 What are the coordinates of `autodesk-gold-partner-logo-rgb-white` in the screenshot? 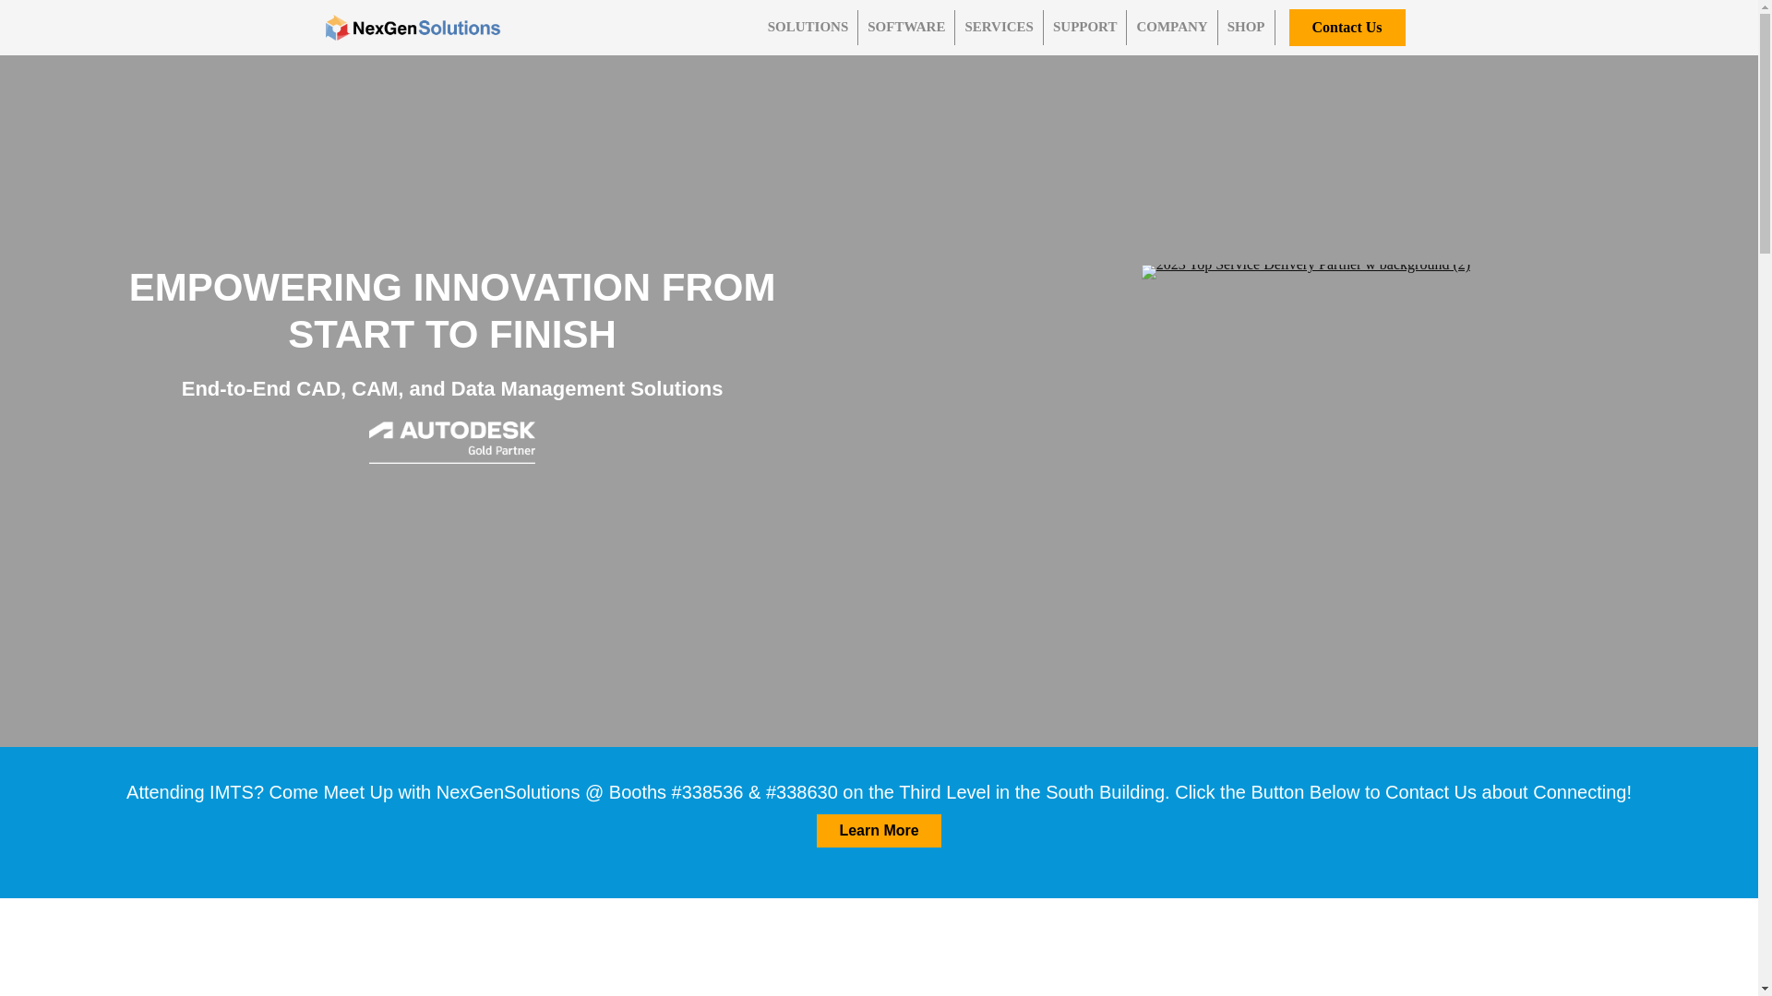 It's located at (451, 443).